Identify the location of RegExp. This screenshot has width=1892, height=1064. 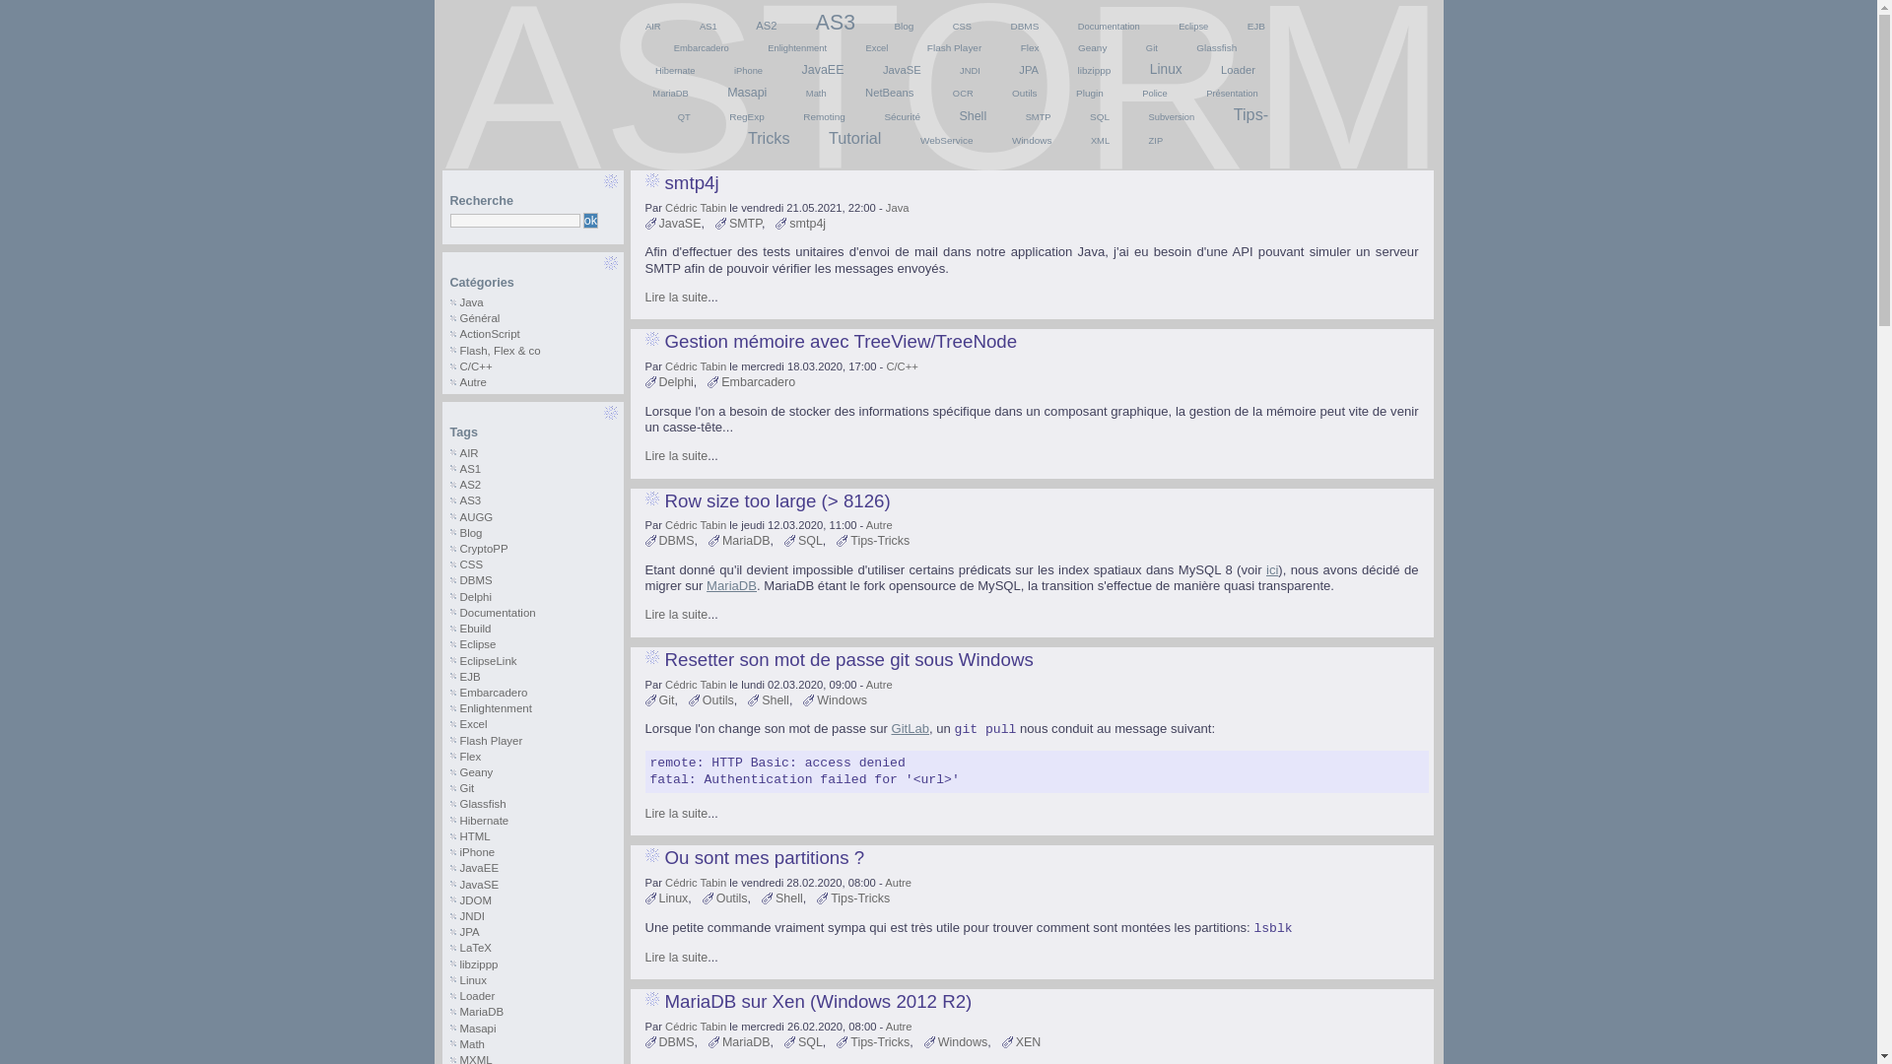
(747, 116).